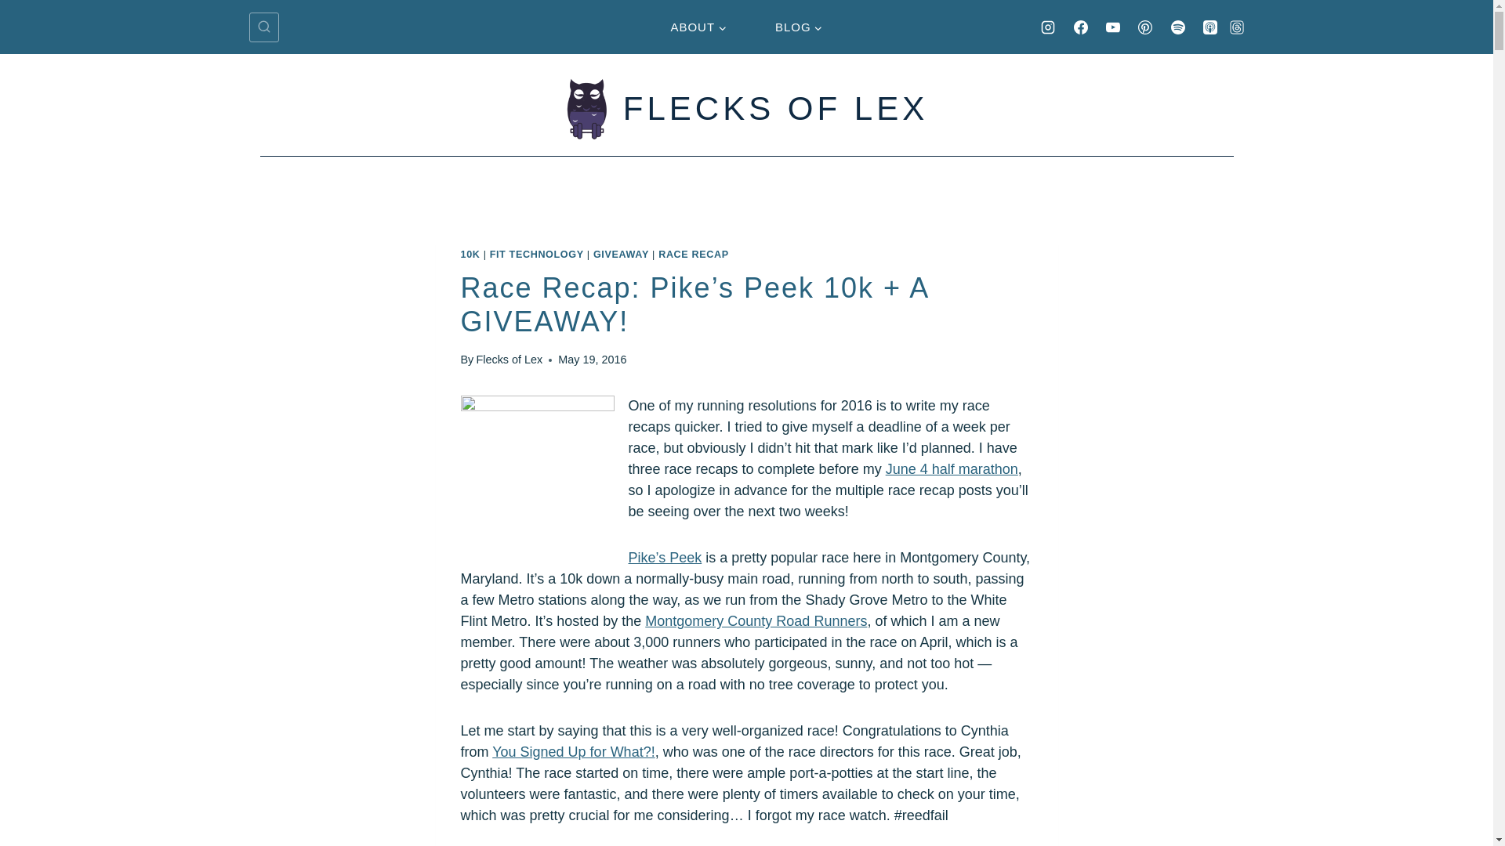 The width and height of the screenshot is (1505, 846). What do you see at coordinates (952, 468) in the screenshot?
I see `June 4 half marathon` at bounding box center [952, 468].